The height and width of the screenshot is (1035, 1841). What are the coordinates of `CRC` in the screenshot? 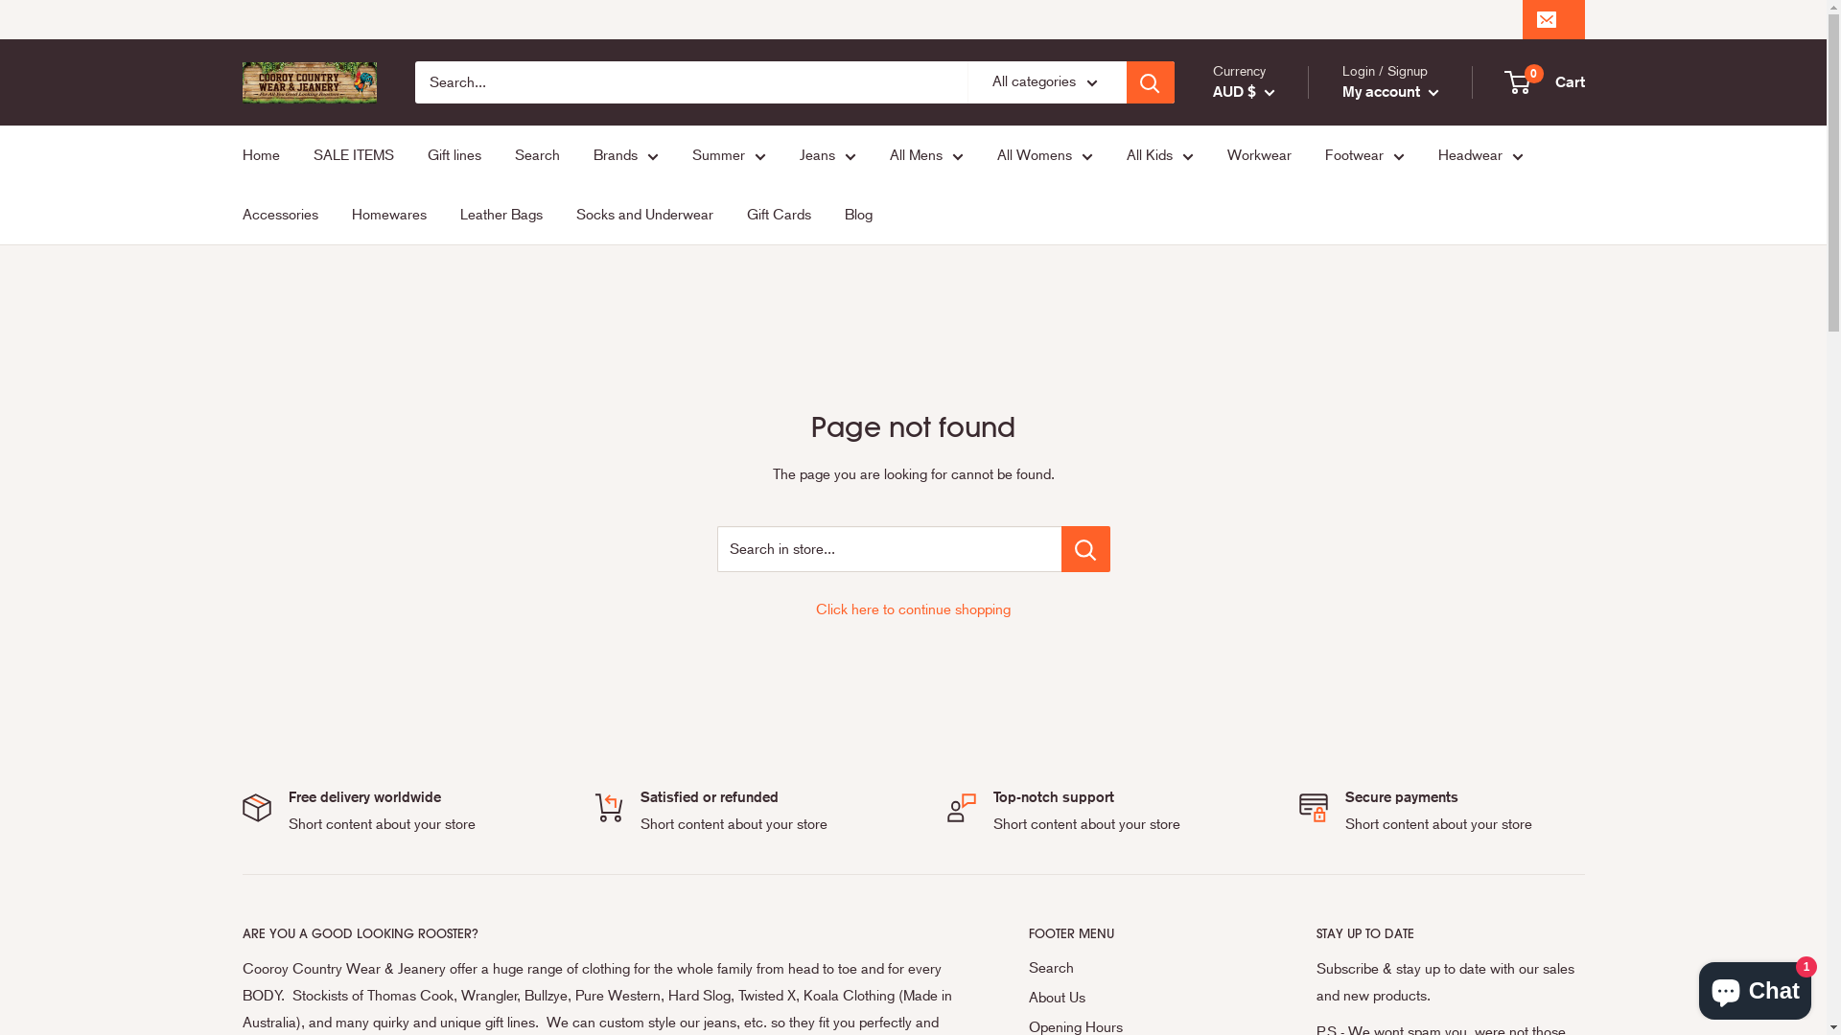 It's located at (1272, 913).